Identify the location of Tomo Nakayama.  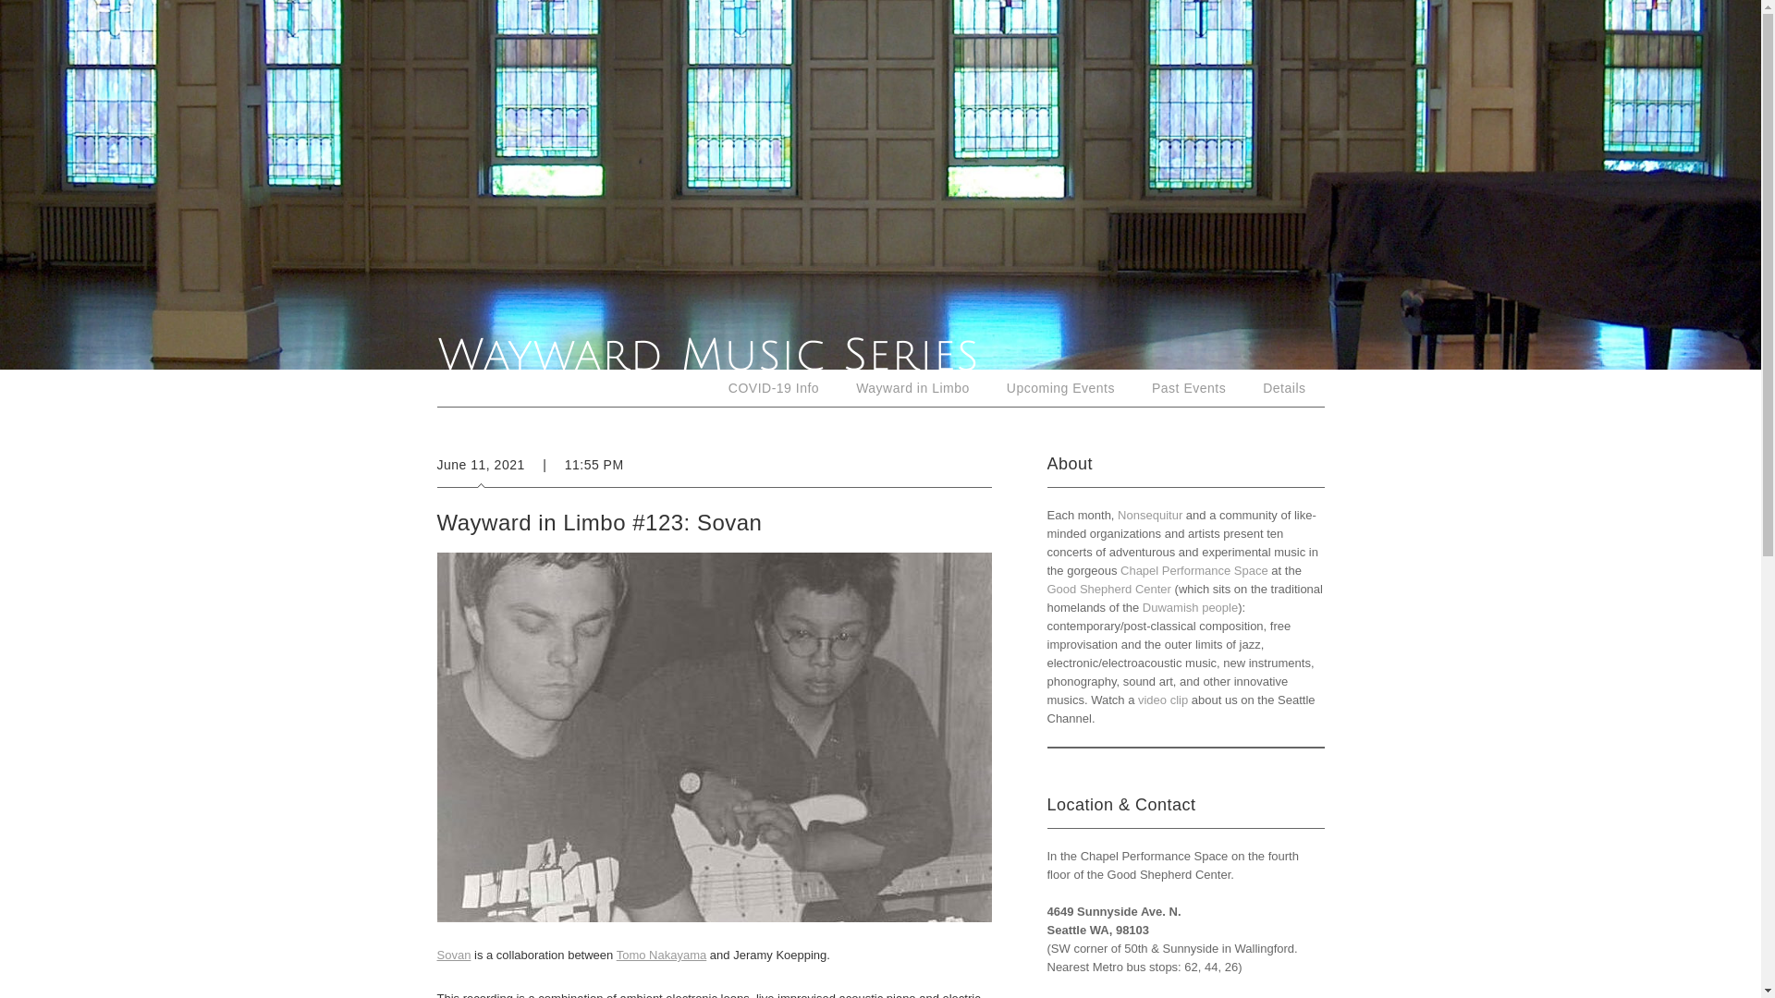
(661, 955).